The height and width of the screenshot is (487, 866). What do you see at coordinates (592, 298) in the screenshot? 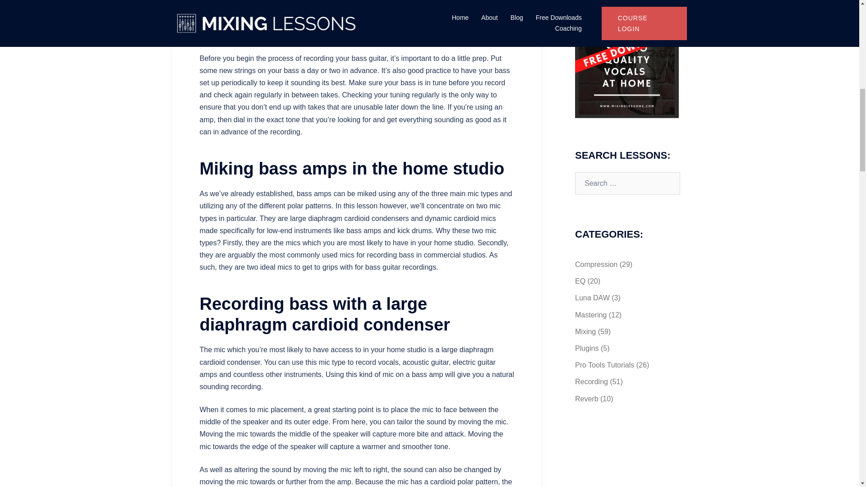
I see `Luna DAW` at bounding box center [592, 298].